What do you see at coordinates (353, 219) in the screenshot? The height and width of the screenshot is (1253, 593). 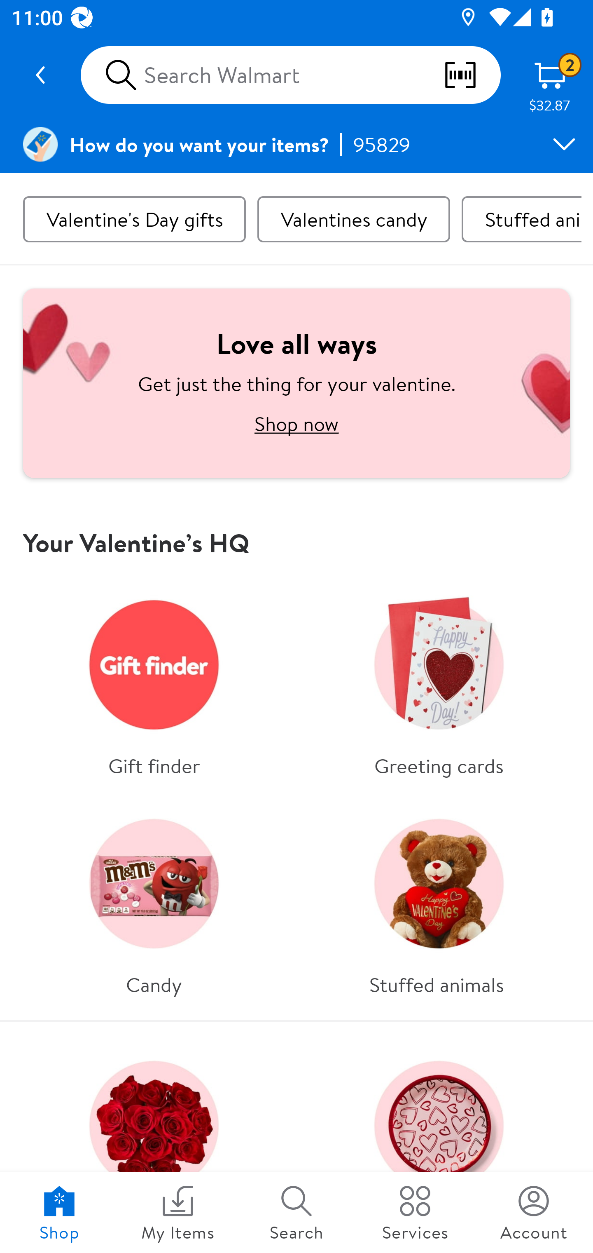 I see `Valentines candy` at bounding box center [353, 219].